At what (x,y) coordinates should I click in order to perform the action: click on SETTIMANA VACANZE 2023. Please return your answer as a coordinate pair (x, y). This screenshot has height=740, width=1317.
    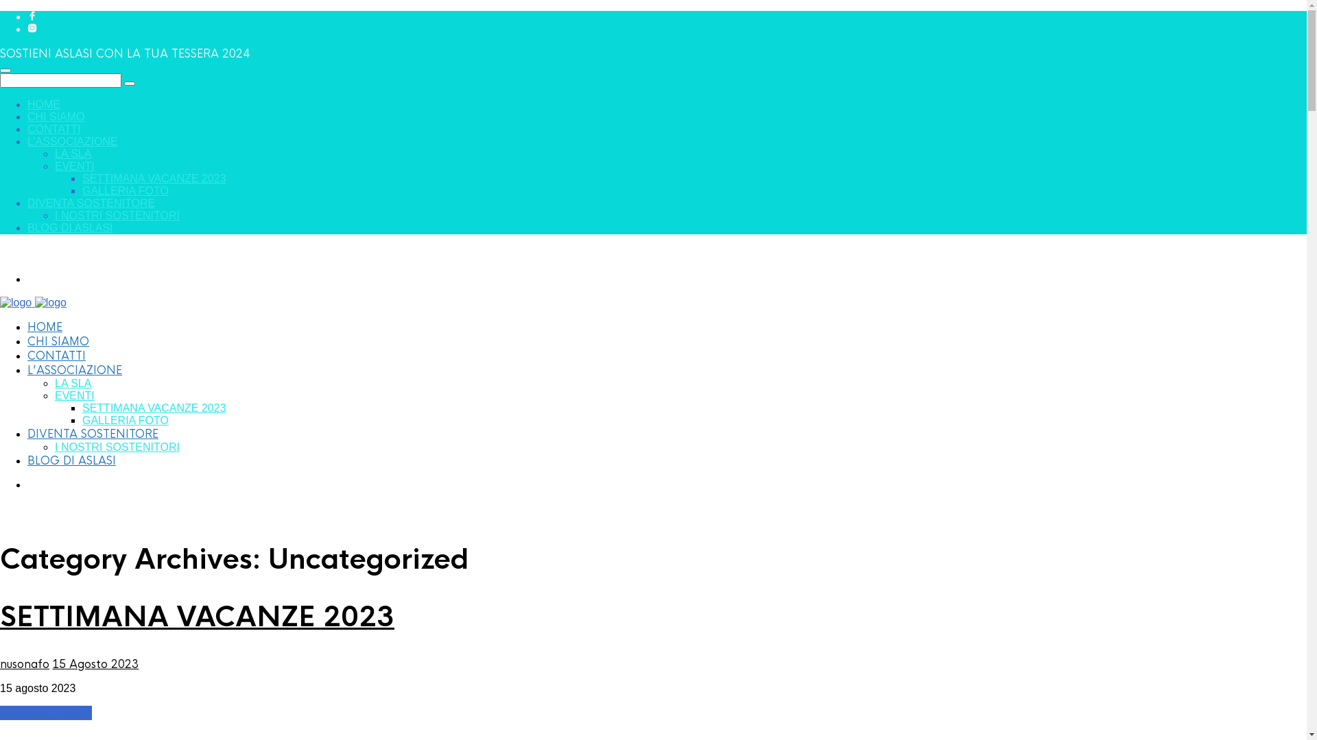
    Looking at the image, I should click on (154, 178).